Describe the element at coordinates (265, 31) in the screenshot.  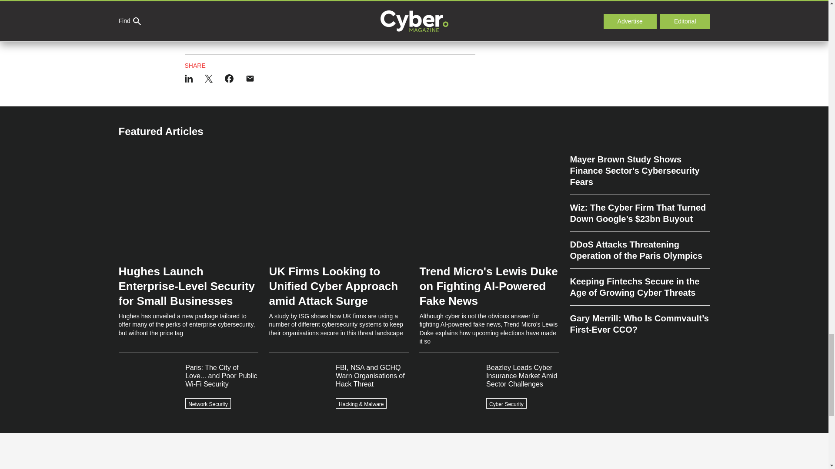
I see `ZEROTRUST` at that location.